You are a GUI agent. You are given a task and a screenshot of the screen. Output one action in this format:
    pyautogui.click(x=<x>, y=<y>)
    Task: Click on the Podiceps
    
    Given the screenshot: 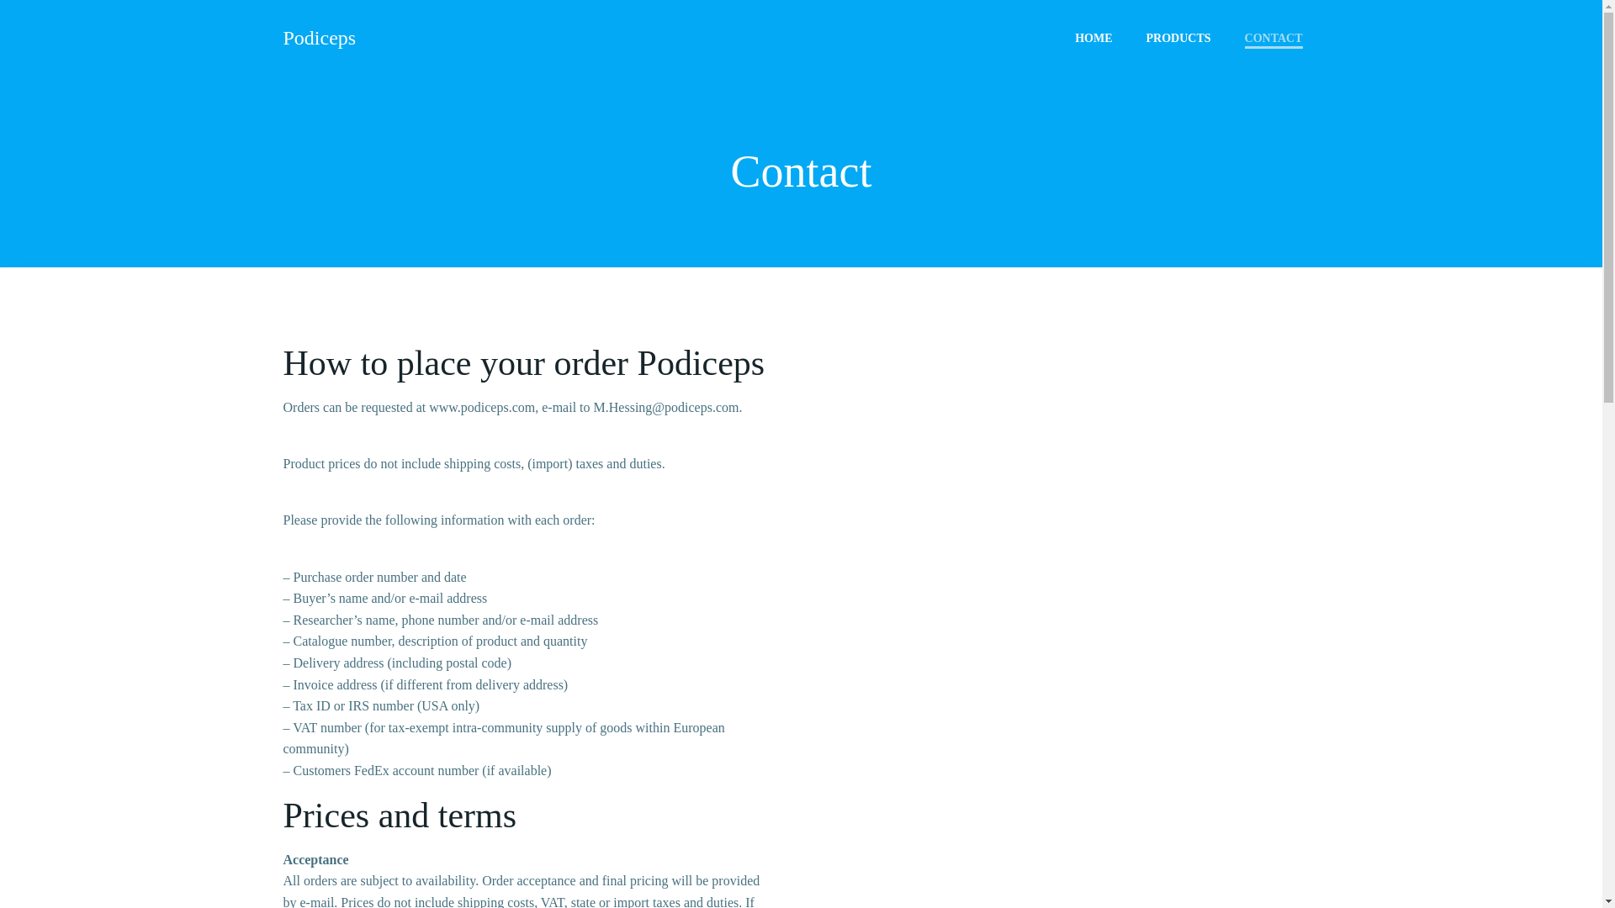 What is the action you would take?
    pyautogui.click(x=319, y=37)
    